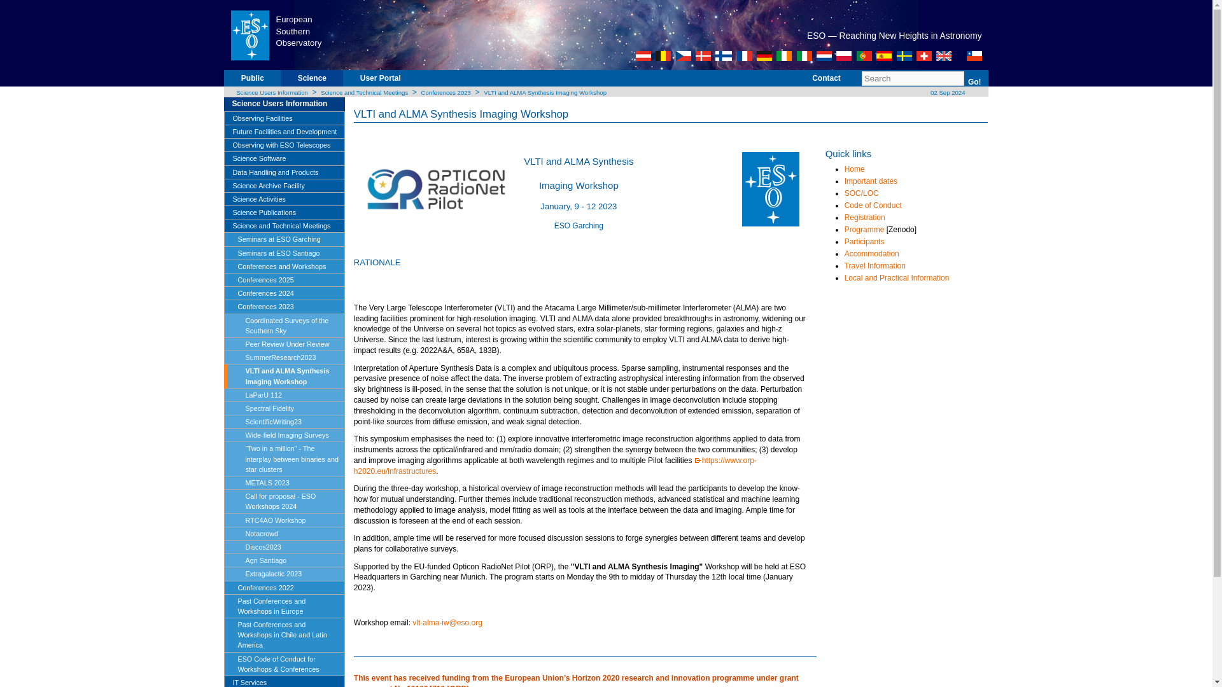  I want to click on Spain, so click(883, 56).